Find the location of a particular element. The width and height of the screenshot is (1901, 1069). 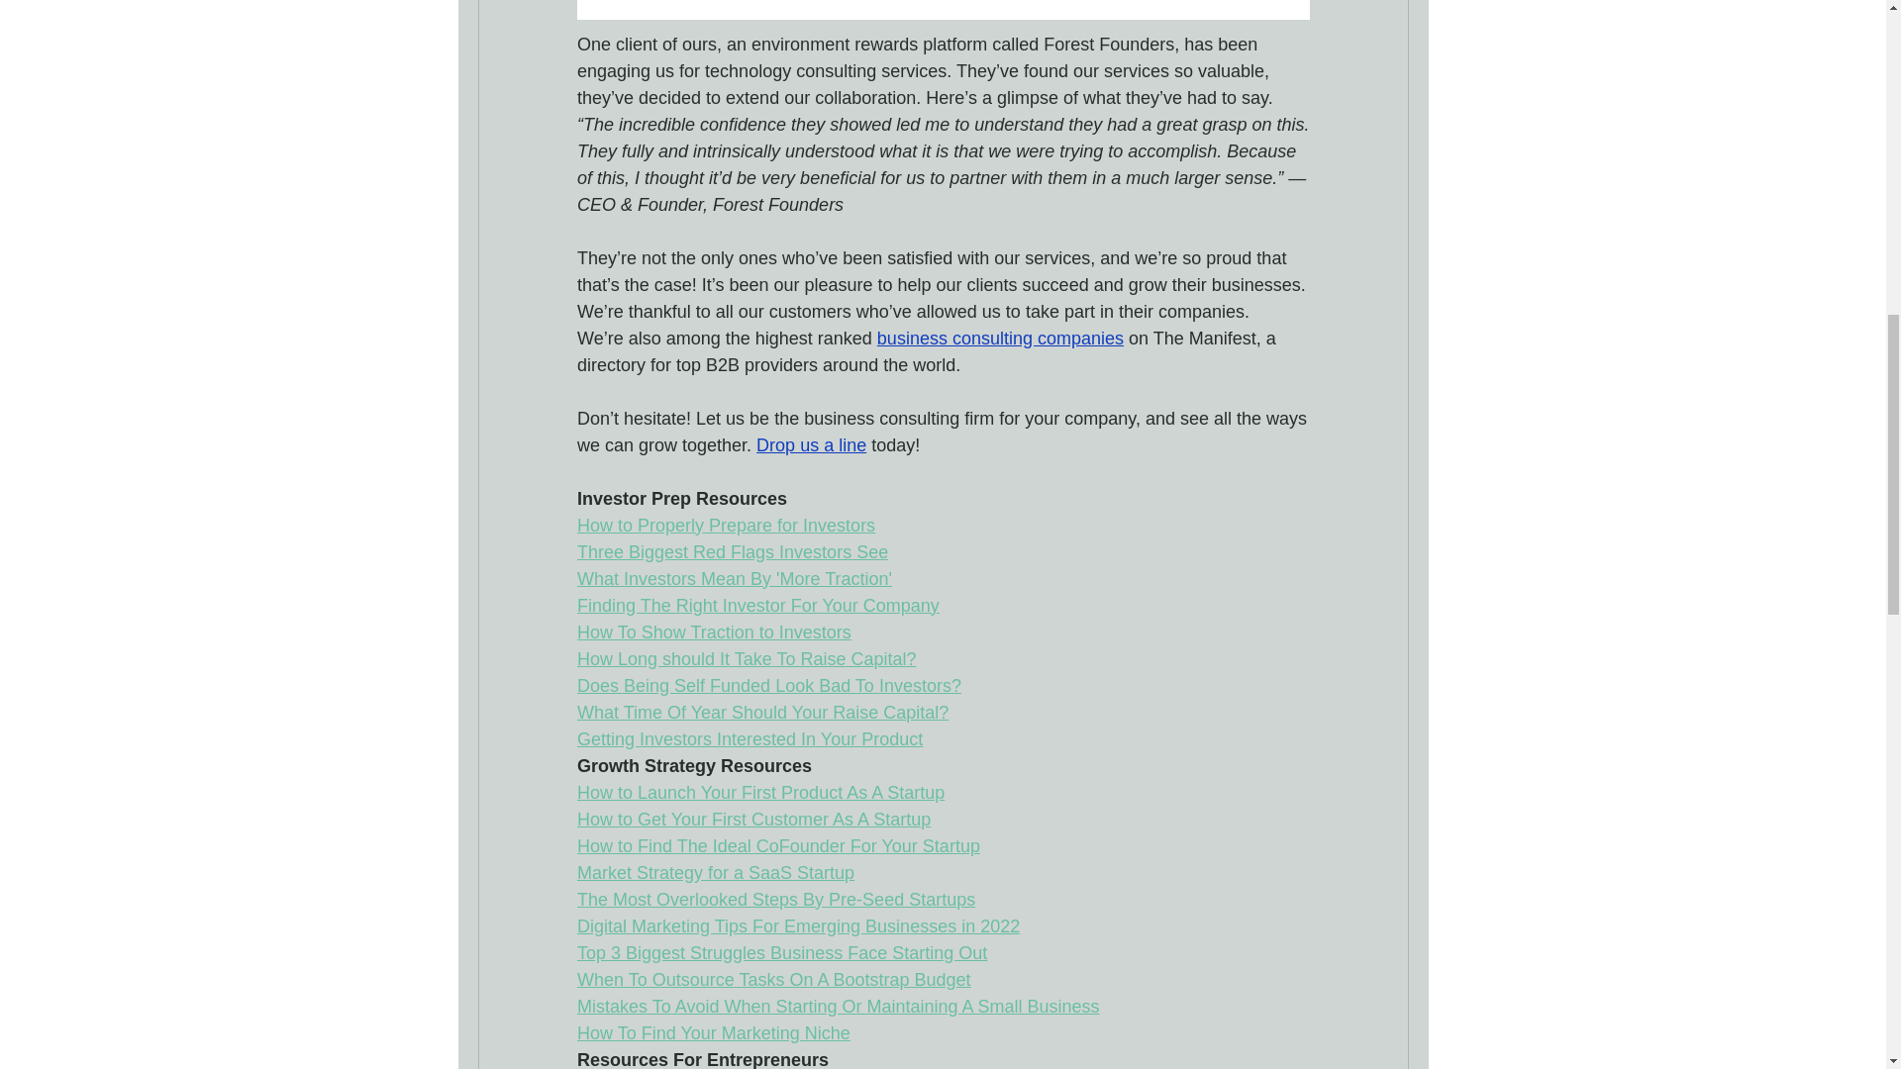

How to Launch Your First Product As A Startup is located at coordinates (758, 792).